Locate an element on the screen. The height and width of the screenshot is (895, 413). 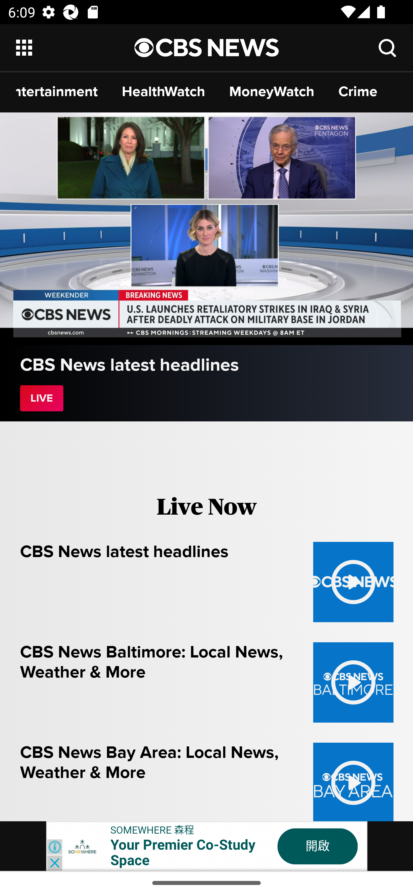
Go to CBS News National home page is located at coordinates (207, 47).